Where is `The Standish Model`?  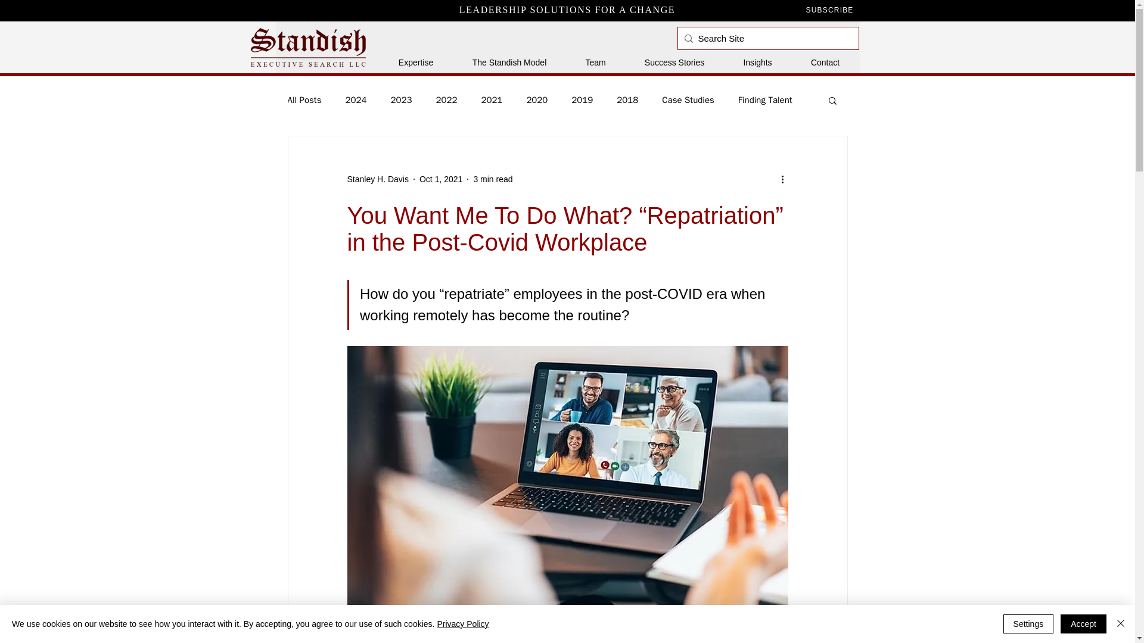 The Standish Model is located at coordinates (509, 62).